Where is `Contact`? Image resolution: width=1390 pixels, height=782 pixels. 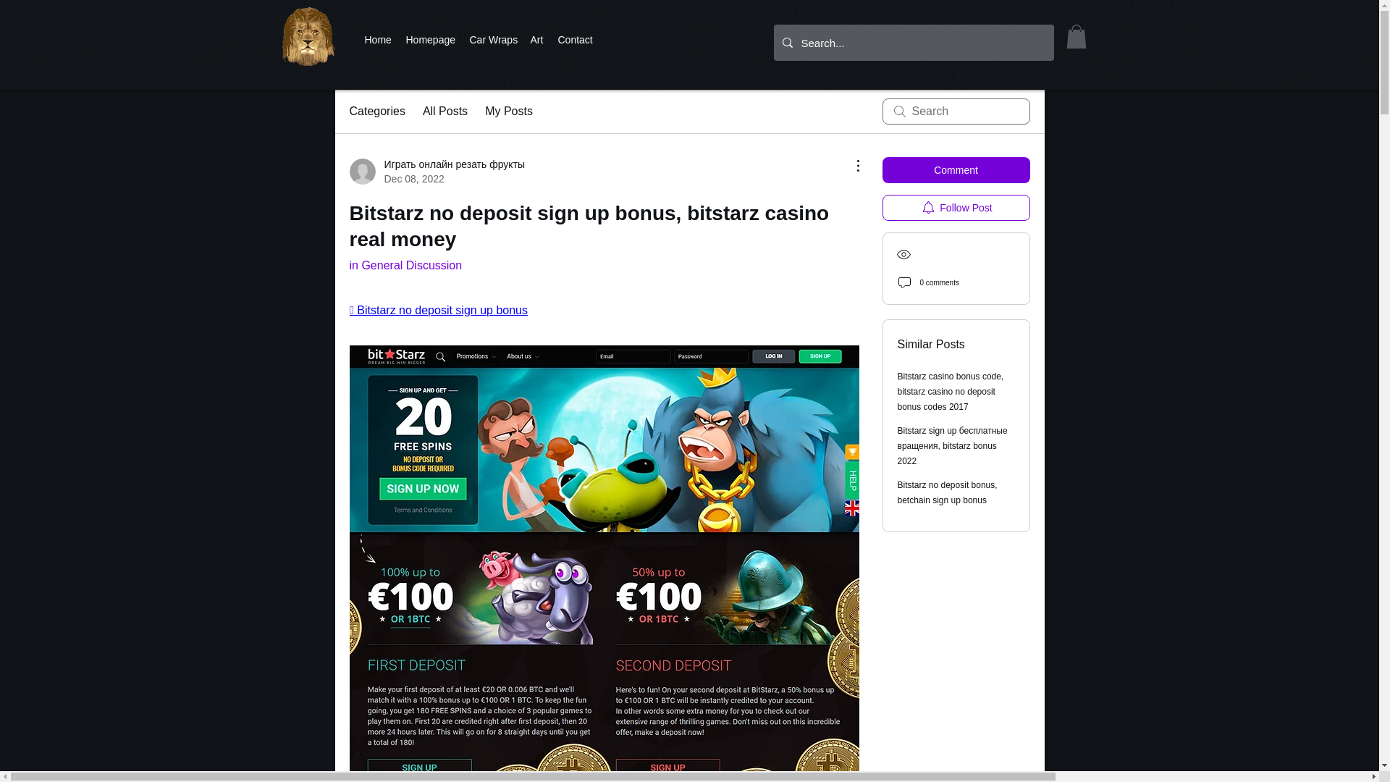
Contact is located at coordinates (575, 39).